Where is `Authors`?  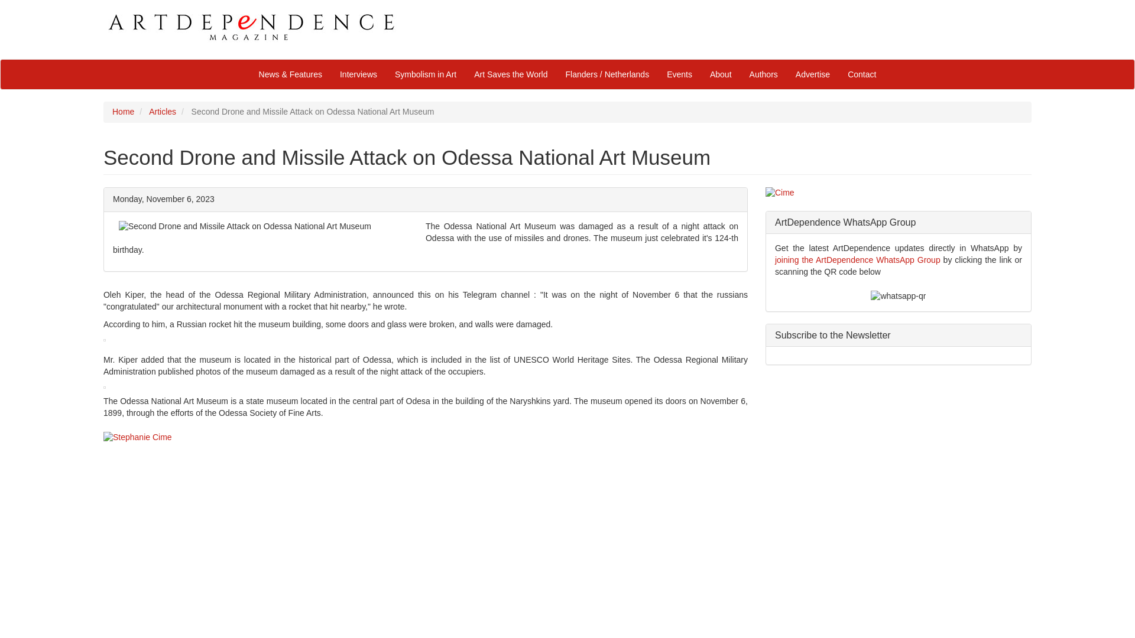
Authors is located at coordinates (764, 74).